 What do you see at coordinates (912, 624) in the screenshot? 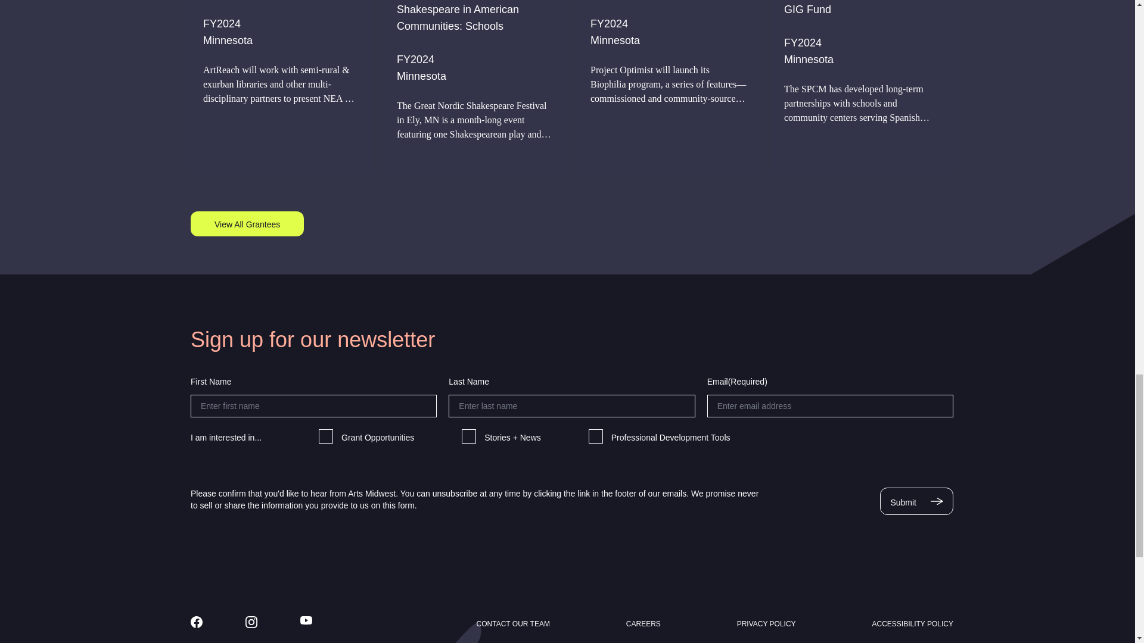
I see `Accessibility Policy` at bounding box center [912, 624].